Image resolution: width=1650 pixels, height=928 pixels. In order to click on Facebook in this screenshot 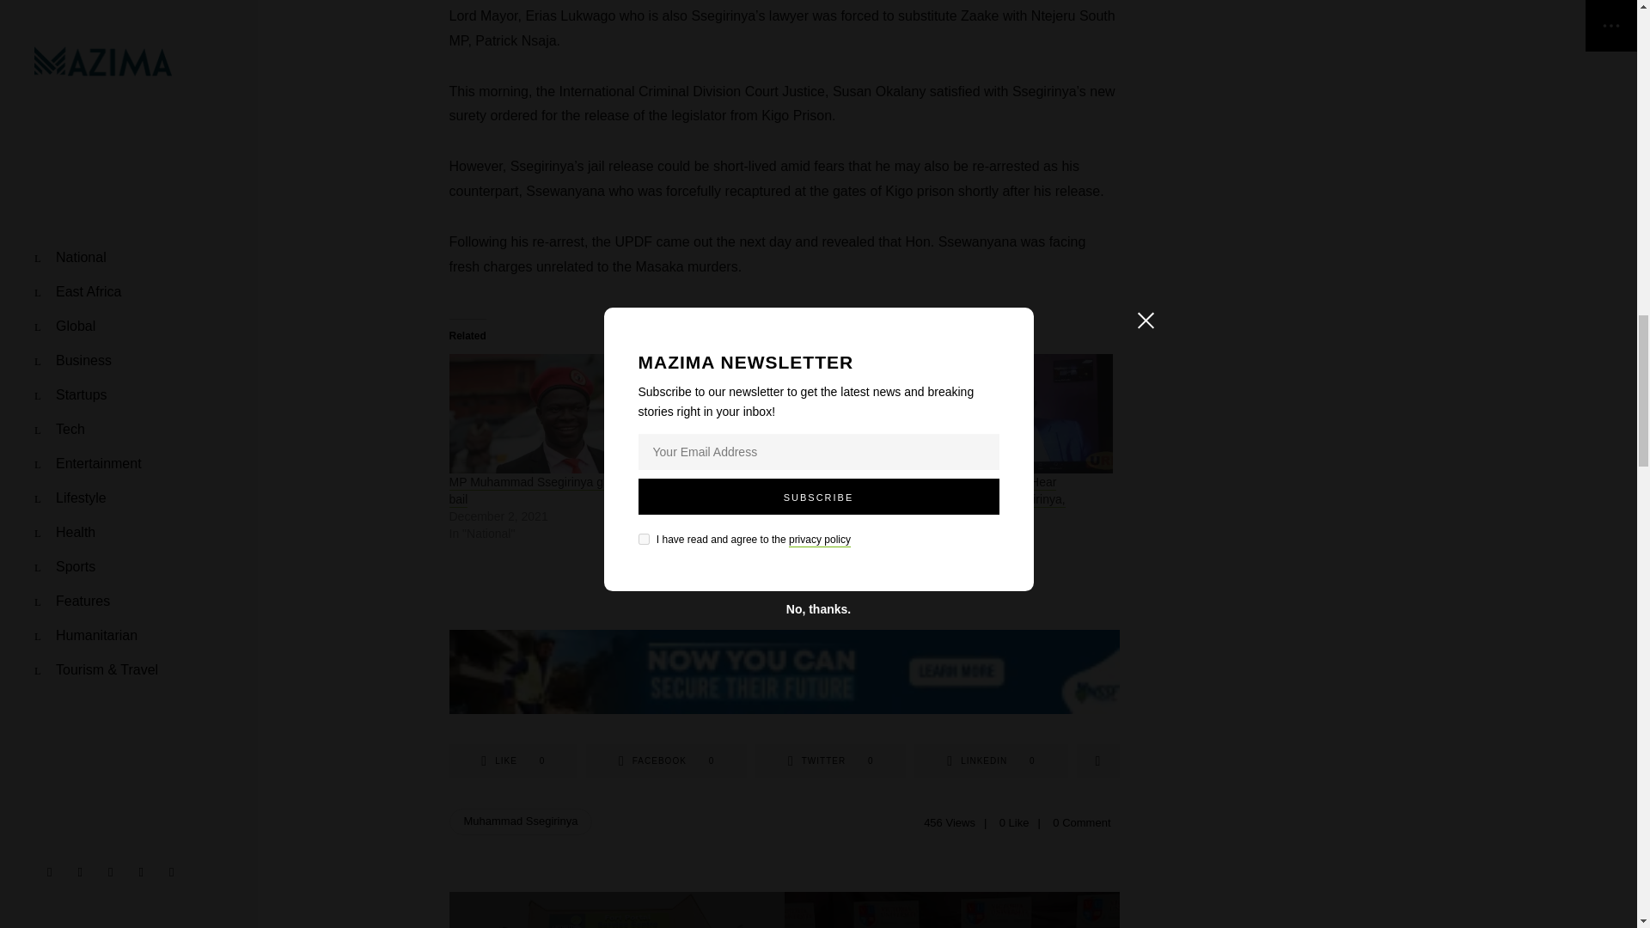, I will do `click(830, 761)`.